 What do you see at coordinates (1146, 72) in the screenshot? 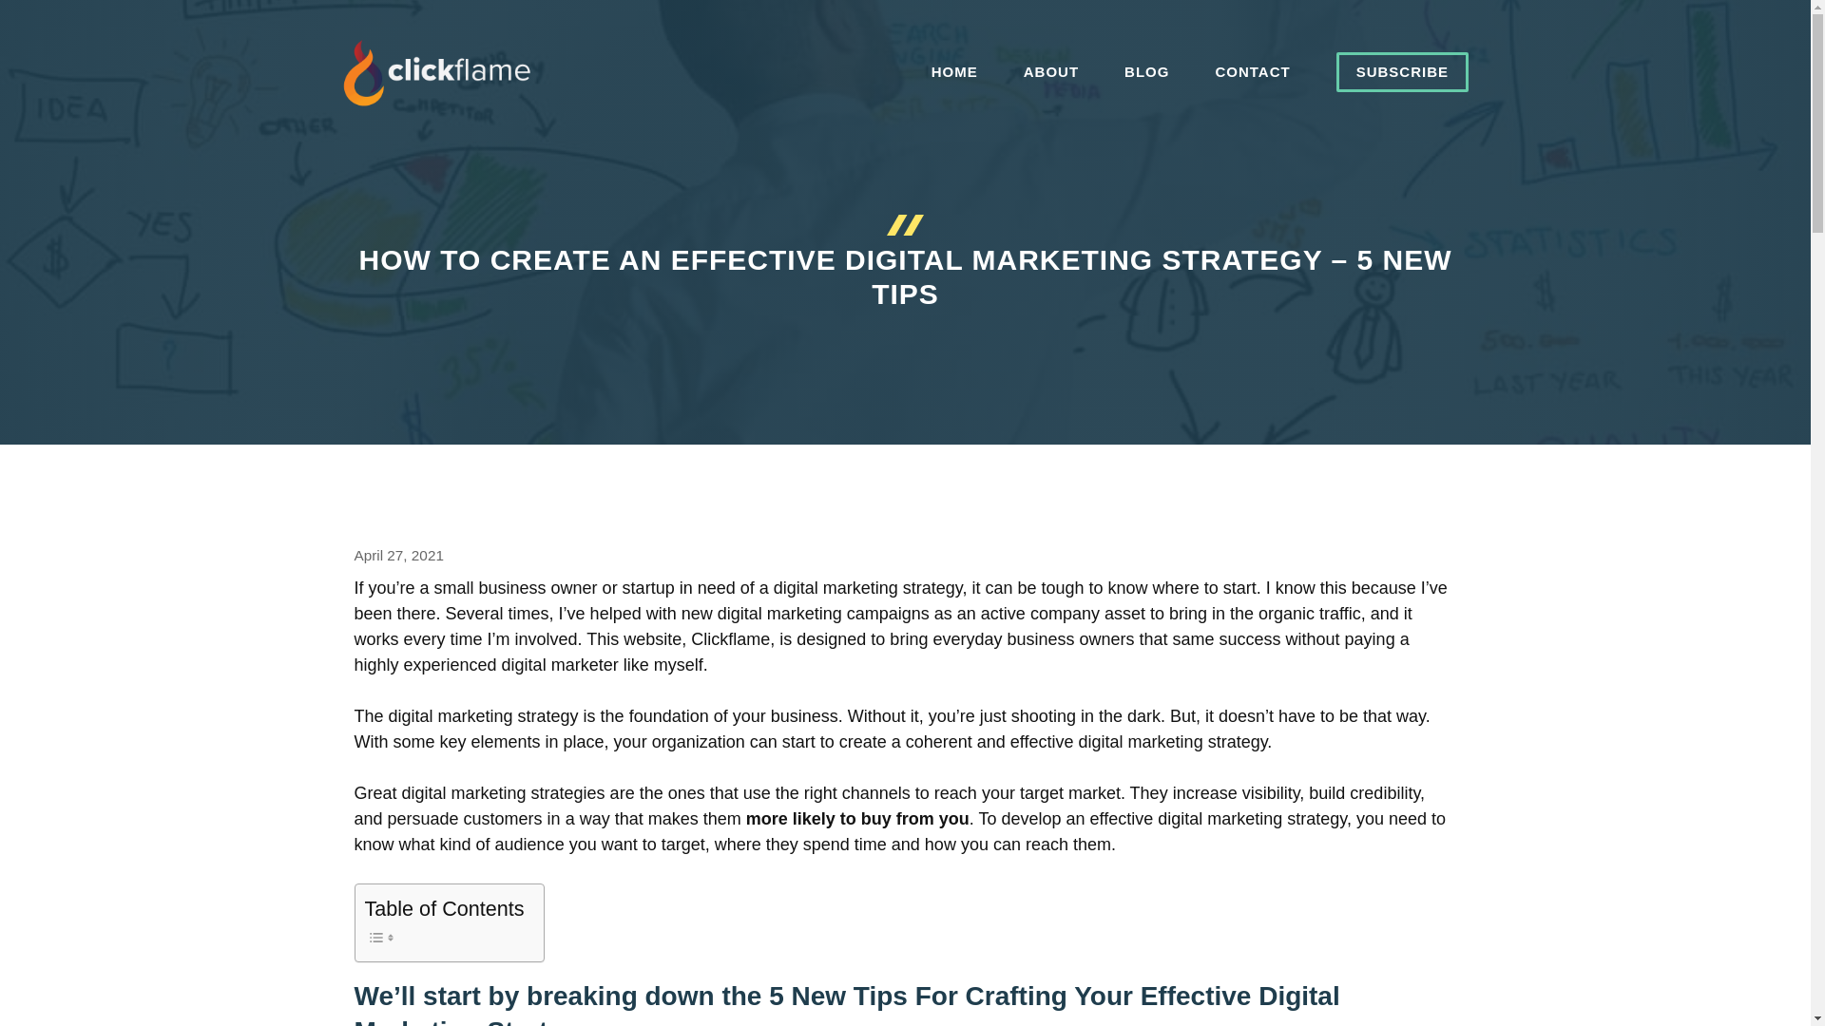
I see `BLOG` at bounding box center [1146, 72].